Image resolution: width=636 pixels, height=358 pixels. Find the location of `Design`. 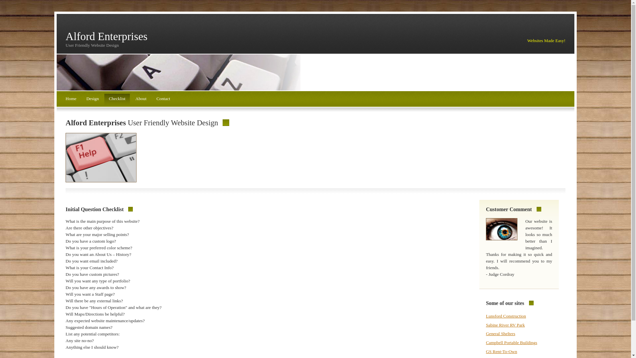

Design is located at coordinates (92, 99).